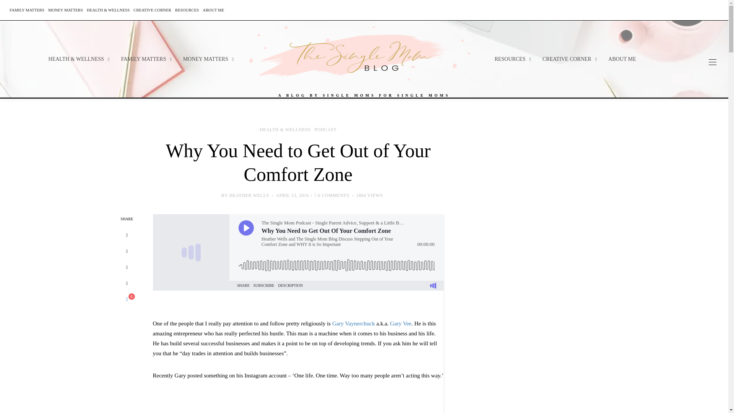 The image size is (734, 413). I want to click on CREATIVE CORNER, so click(152, 10).